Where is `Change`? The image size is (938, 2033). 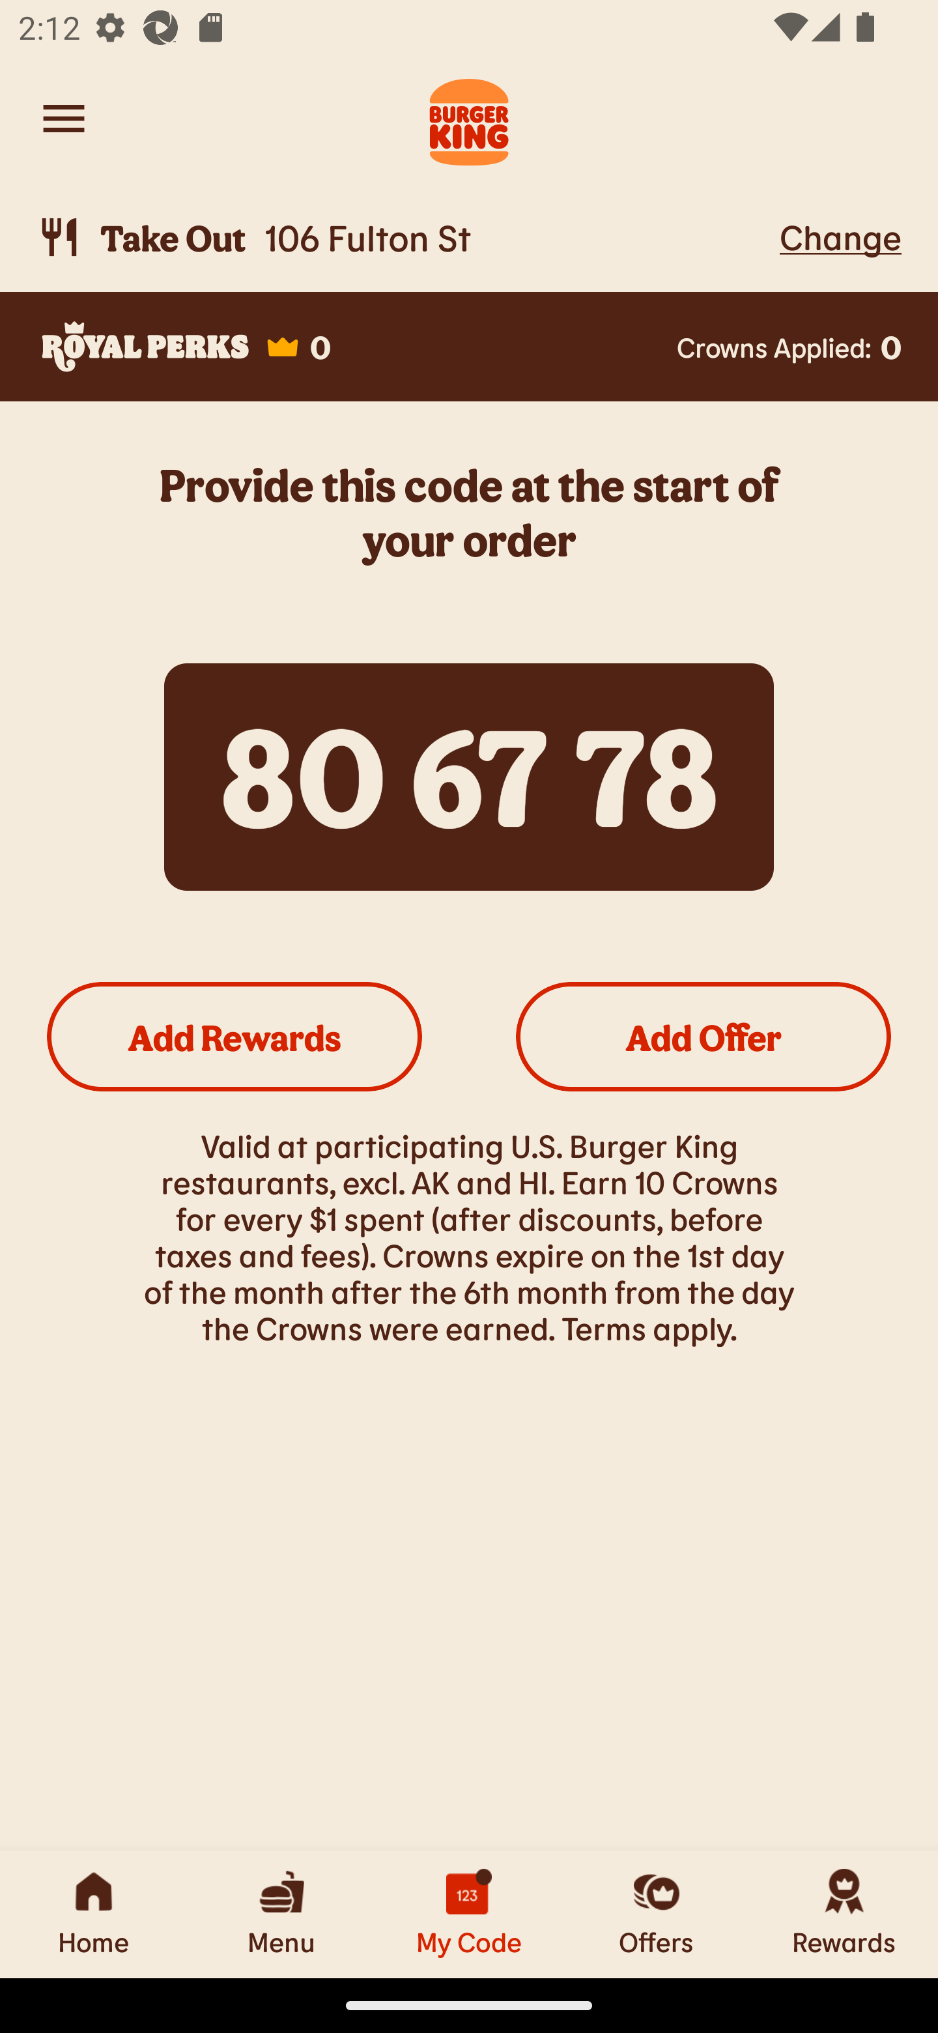
Change is located at coordinates (840, 237).